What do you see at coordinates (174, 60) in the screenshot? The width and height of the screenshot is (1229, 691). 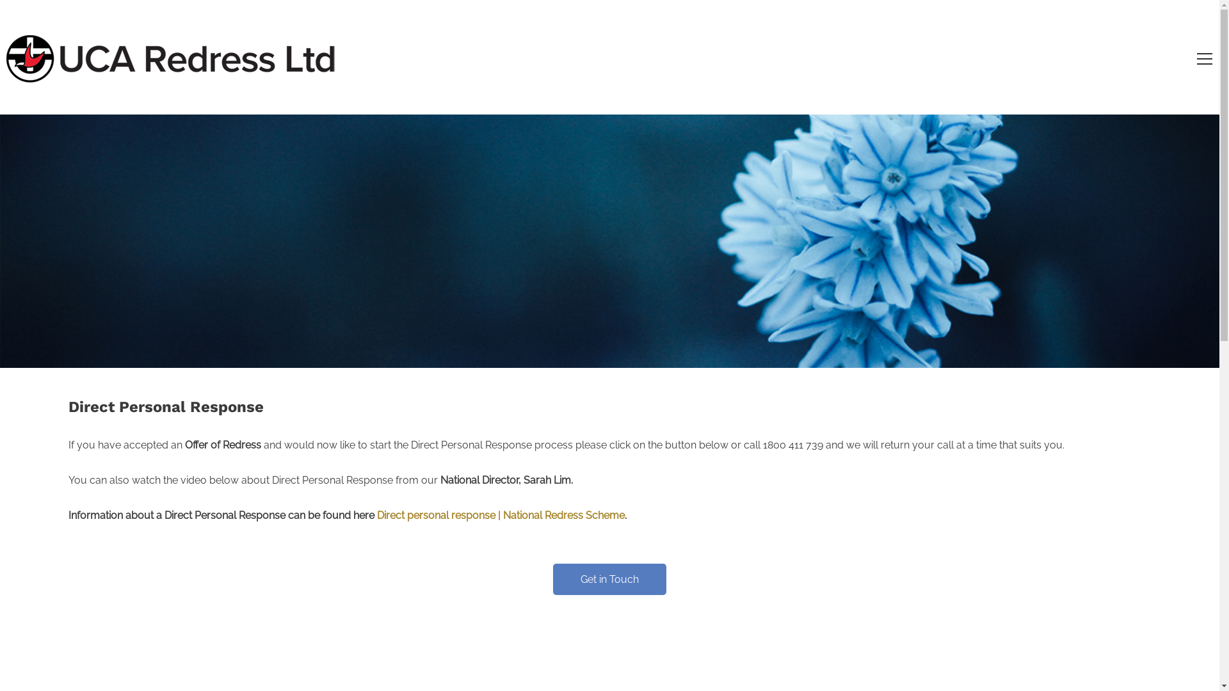 I see `UCA-Redress-Ltd` at bounding box center [174, 60].